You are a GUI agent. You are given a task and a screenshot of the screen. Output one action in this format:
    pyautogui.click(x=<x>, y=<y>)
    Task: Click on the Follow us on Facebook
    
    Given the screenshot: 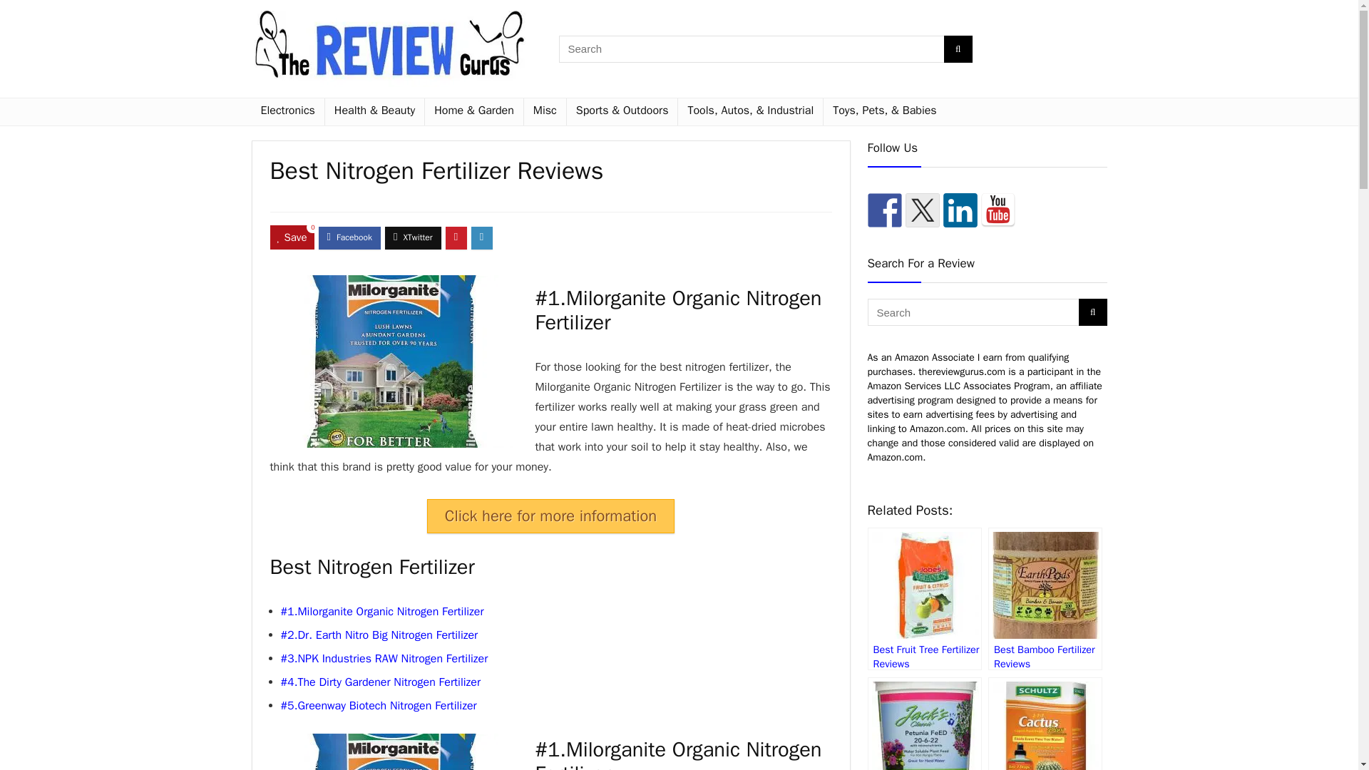 What is the action you would take?
    pyautogui.click(x=883, y=210)
    